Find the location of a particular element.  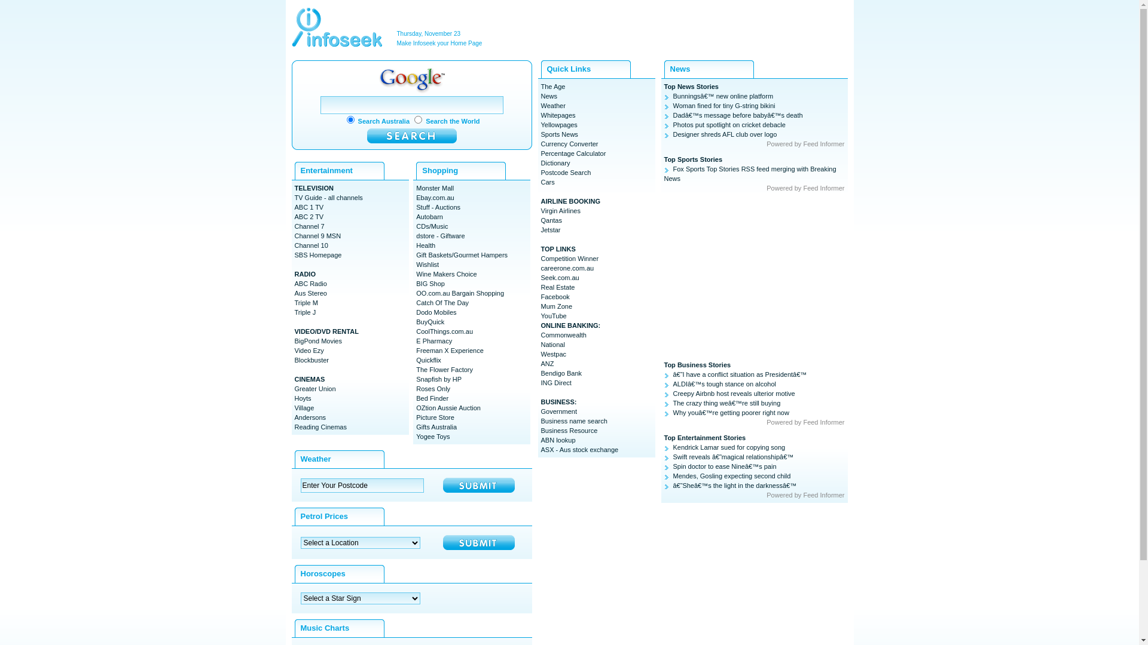

Weather is located at coordinates (552, 106).